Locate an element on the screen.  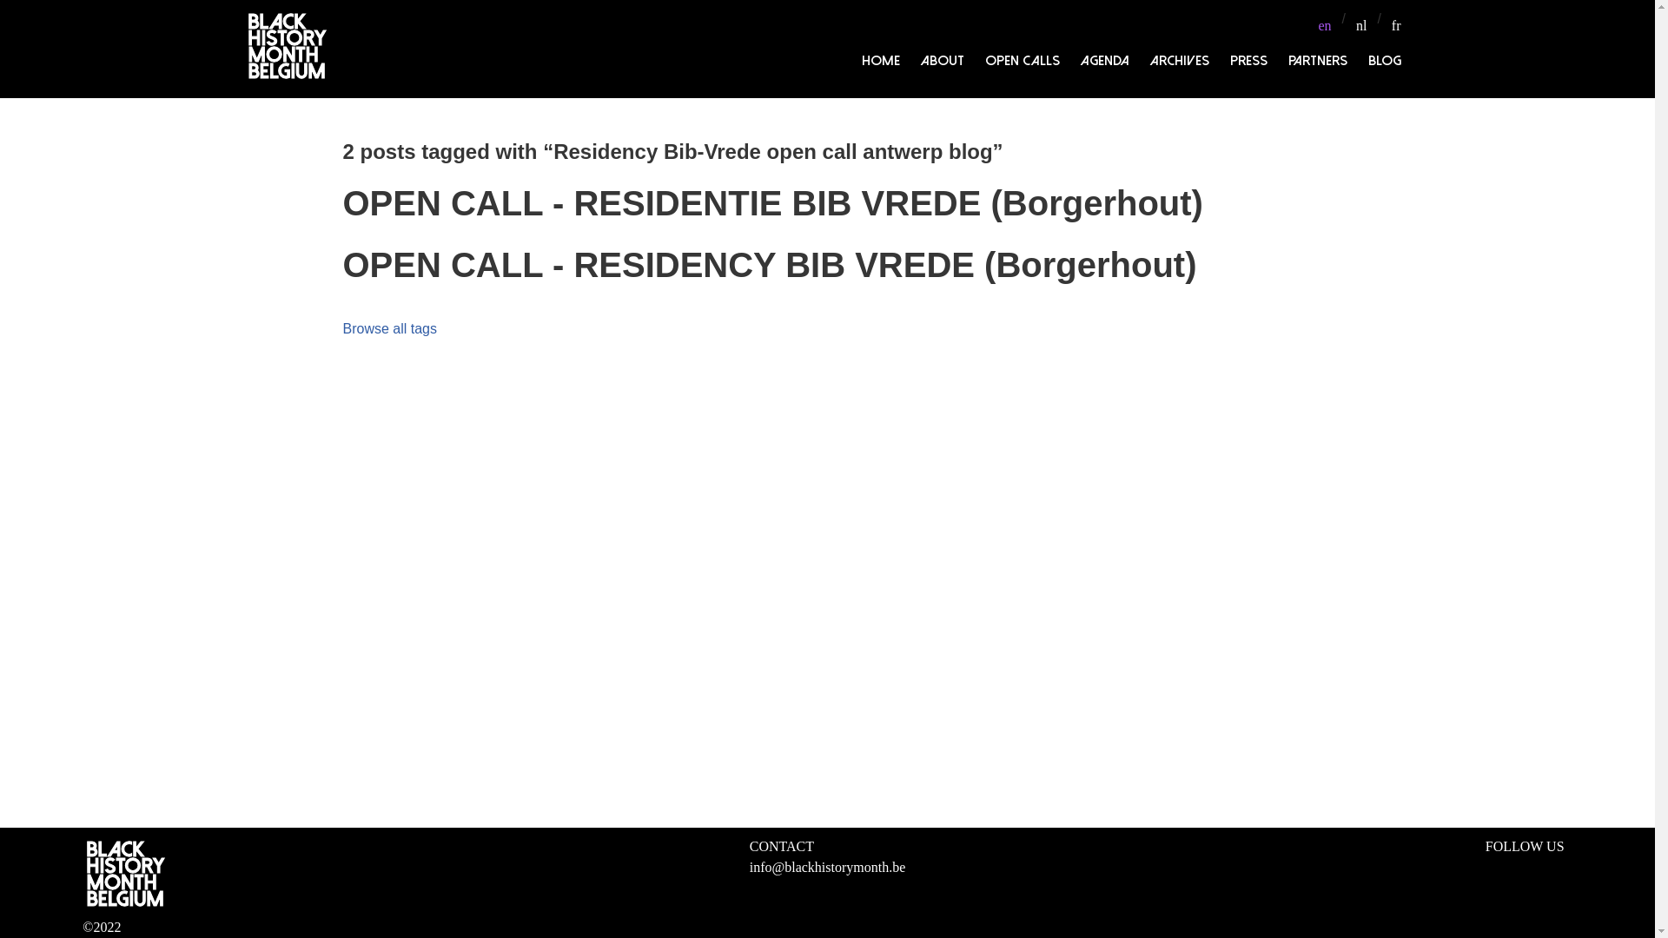
Agenda is located at coordinates (1105, 61).